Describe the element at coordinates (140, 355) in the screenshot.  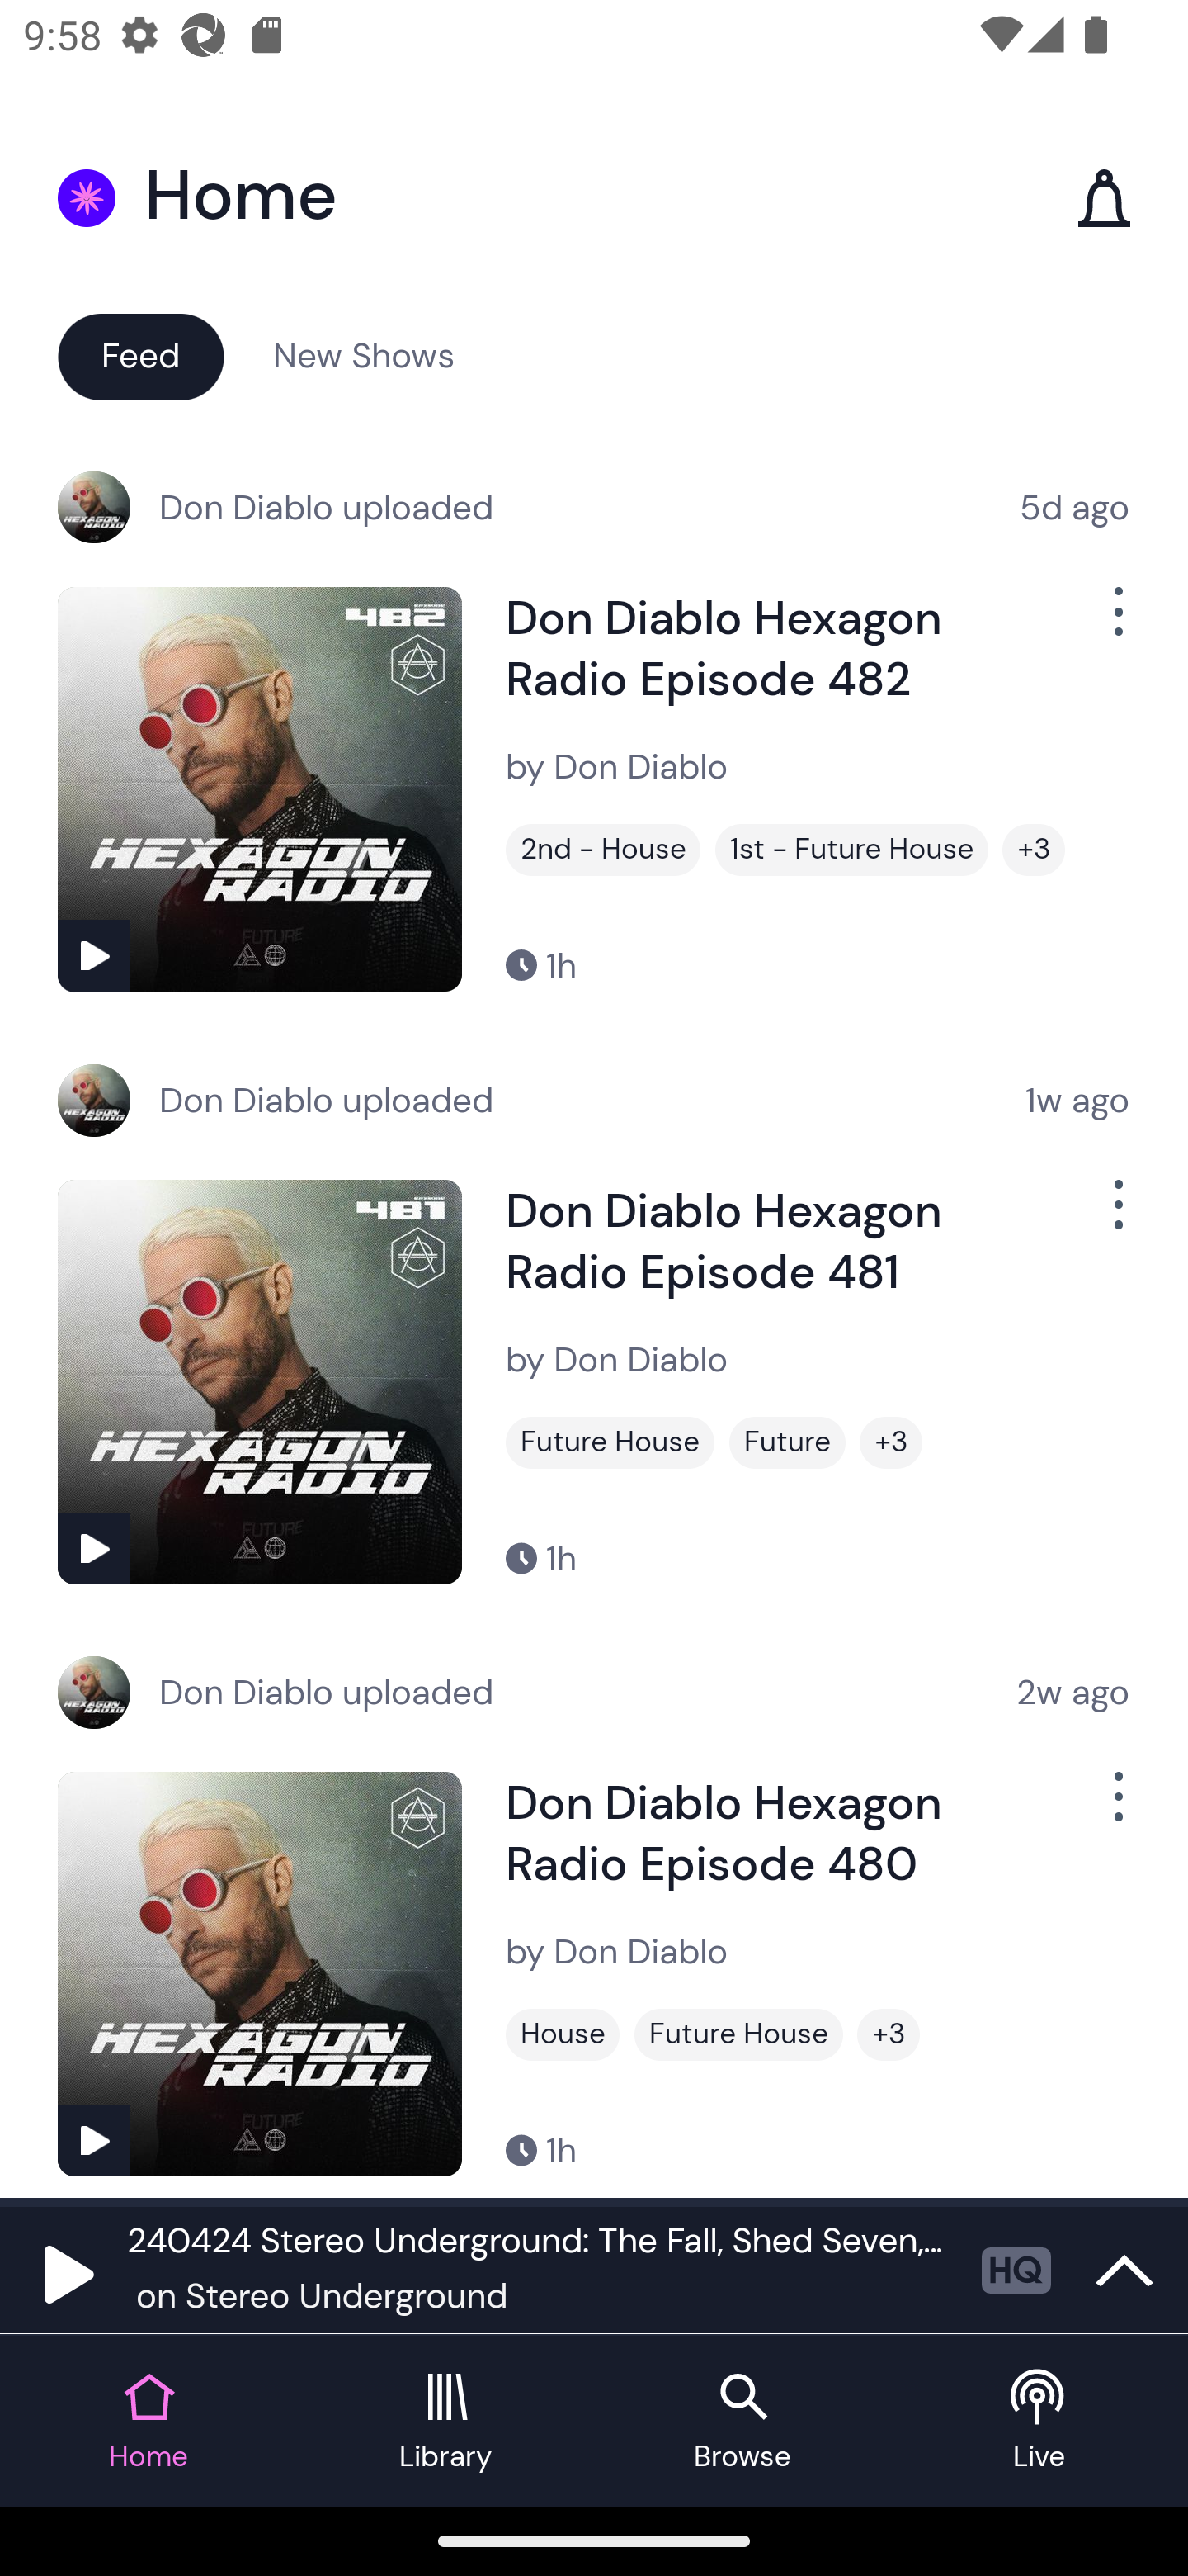
I see `Feed` at that location.